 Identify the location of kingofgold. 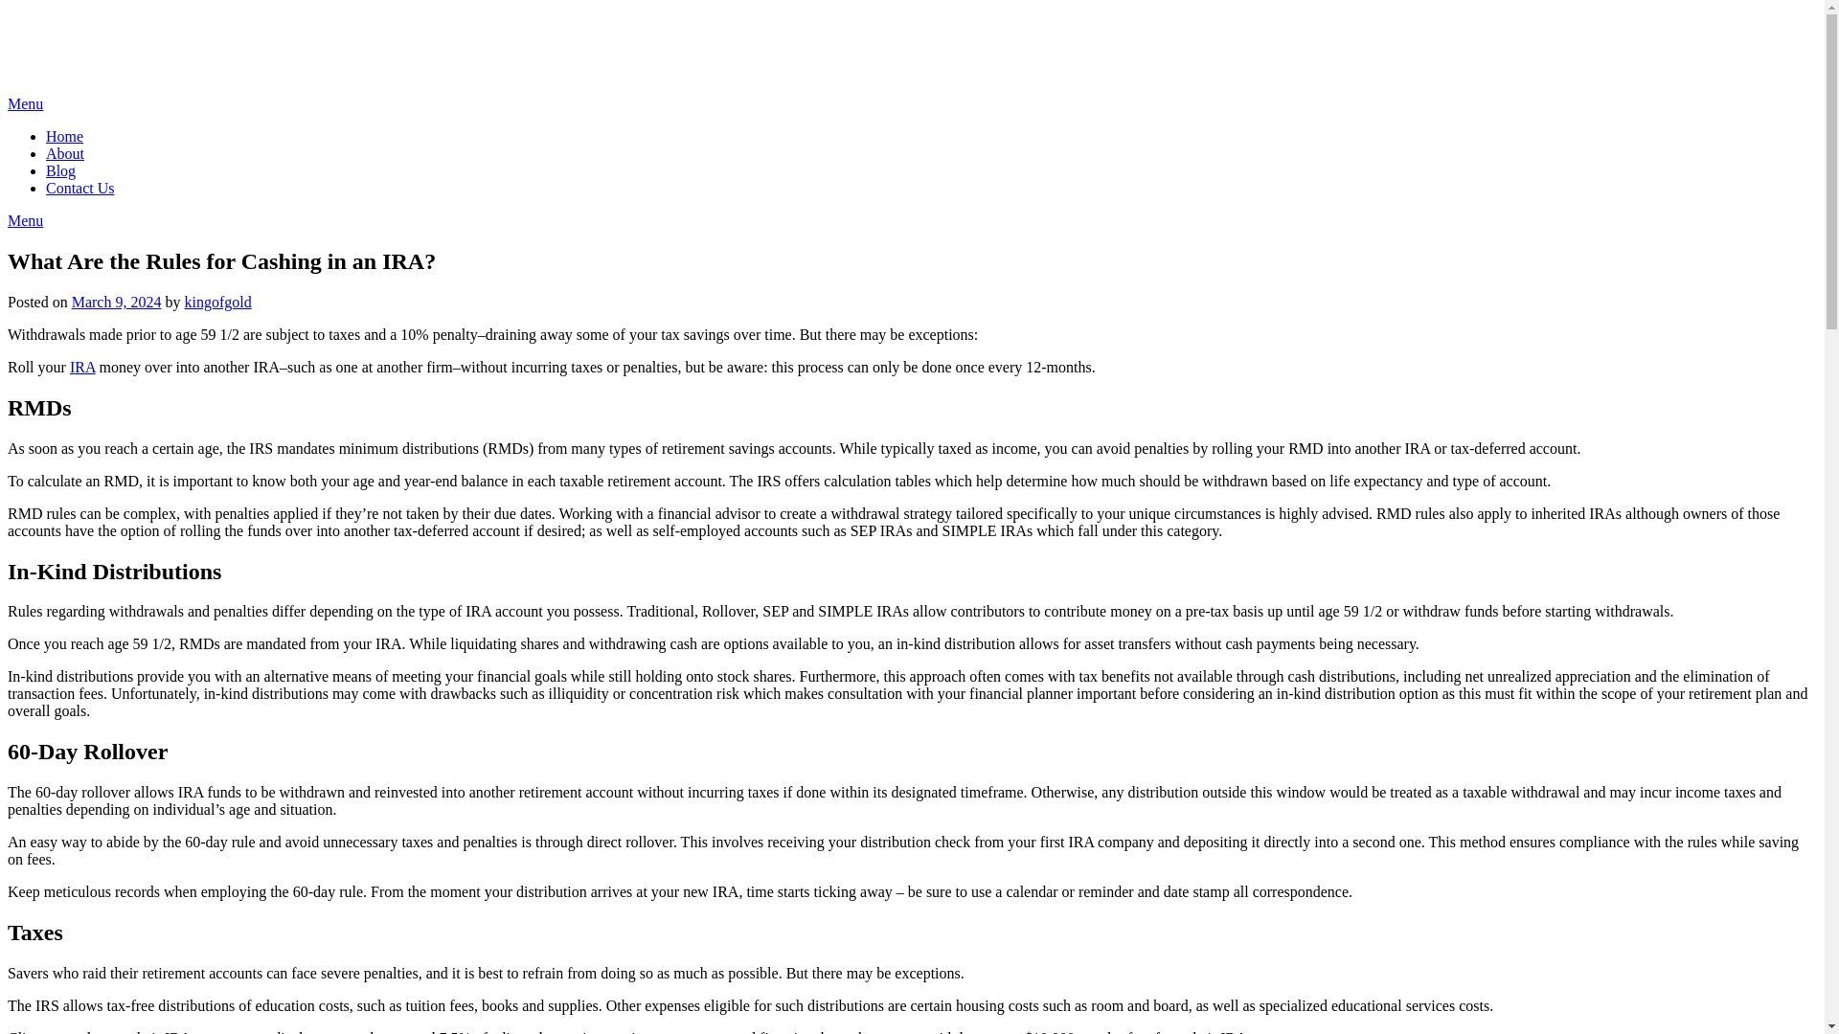
(216, 302).